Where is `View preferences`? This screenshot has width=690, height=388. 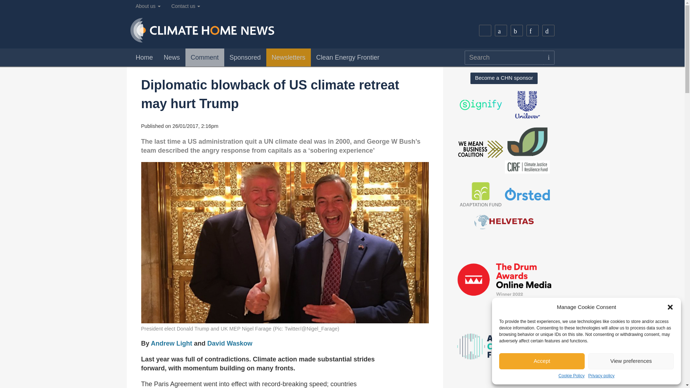
View preferences is located at coordinates (631, 361).